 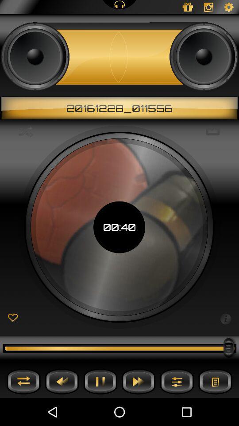 I want to click on go back, so click(x=62, y=382).